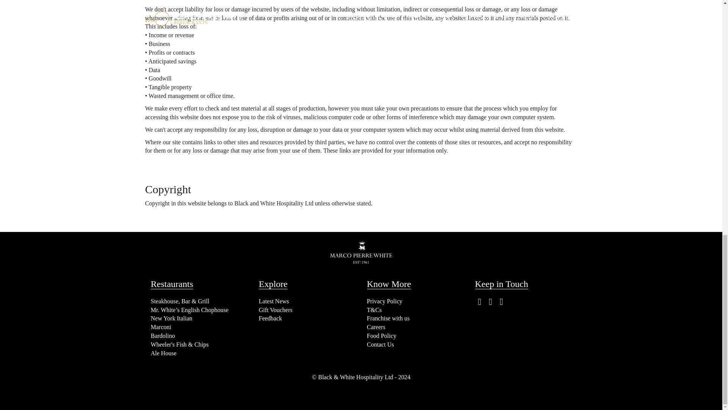 This screenshot has height=410, width=728. What do you see at coordinates (381, 336) in the screenshot?
I see `Food Policy` at bounding box center [381, 336].